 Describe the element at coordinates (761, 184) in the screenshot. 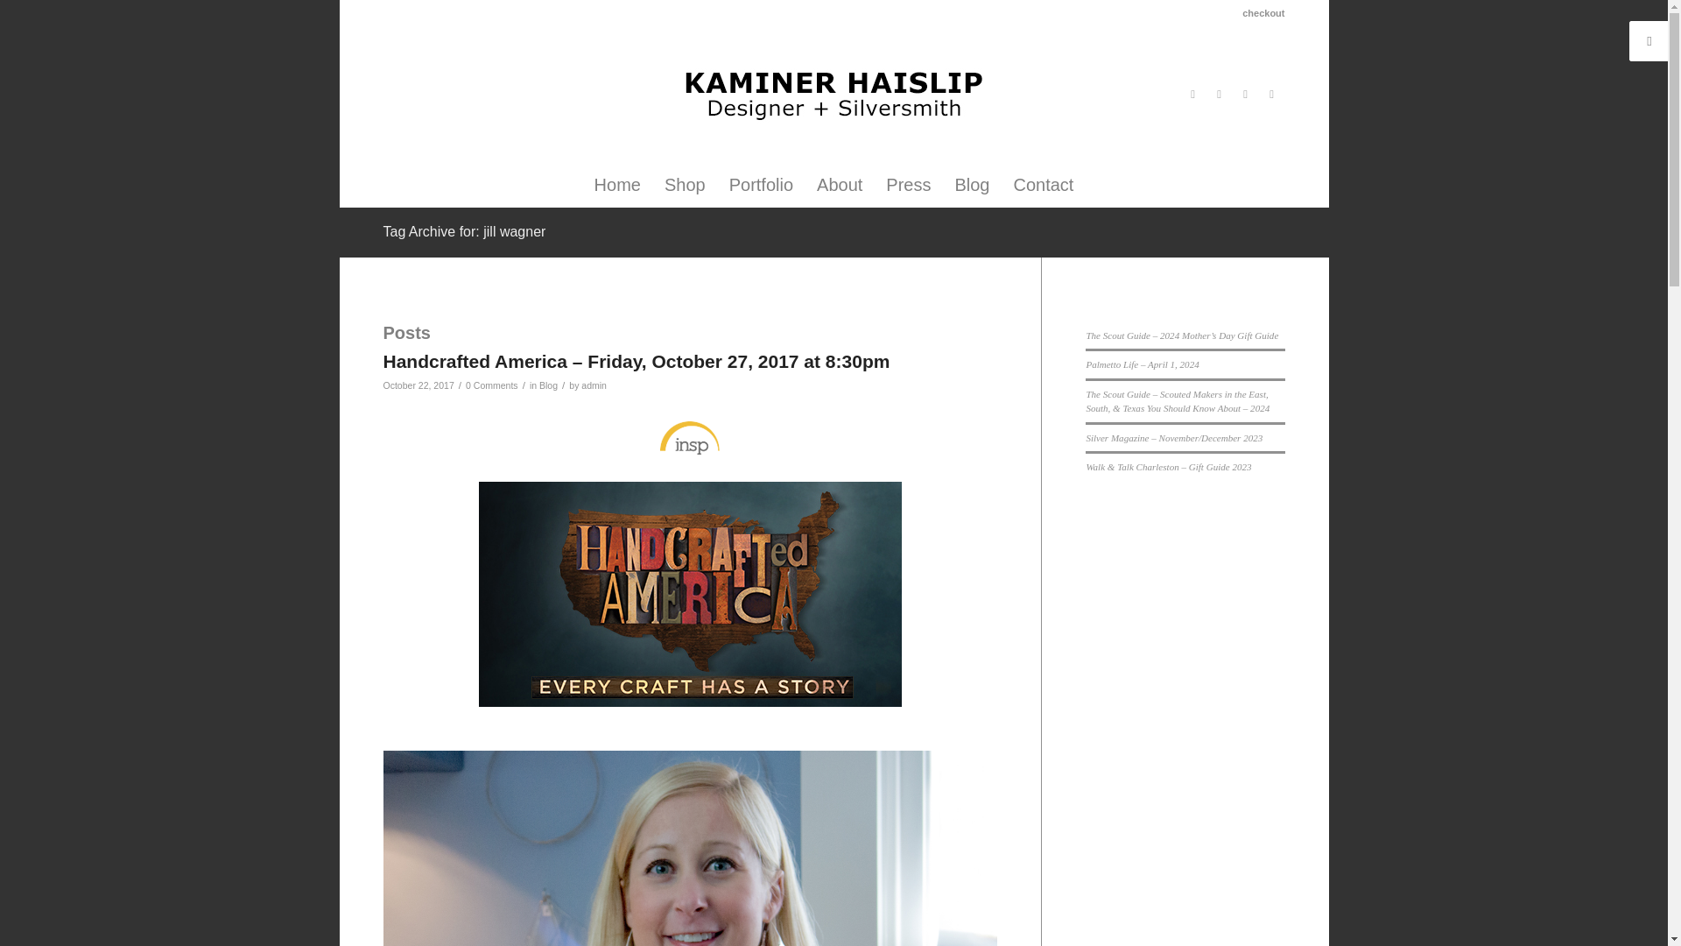

I see `Portfolio` at that location.